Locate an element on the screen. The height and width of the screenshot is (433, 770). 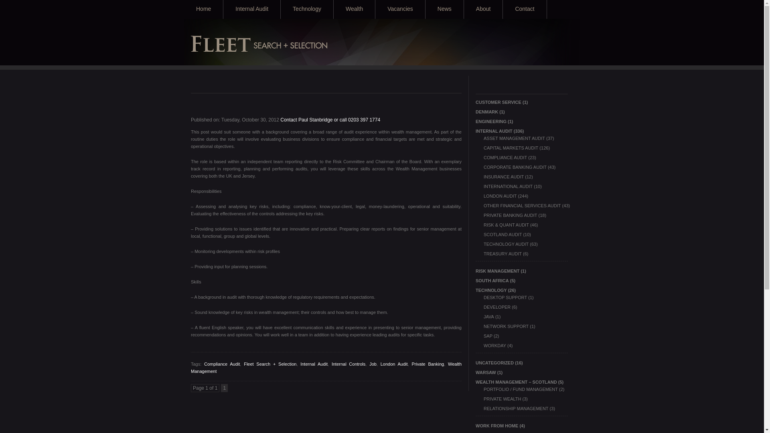
INTERNAL AUDIT is located at coordinates (494, 131).